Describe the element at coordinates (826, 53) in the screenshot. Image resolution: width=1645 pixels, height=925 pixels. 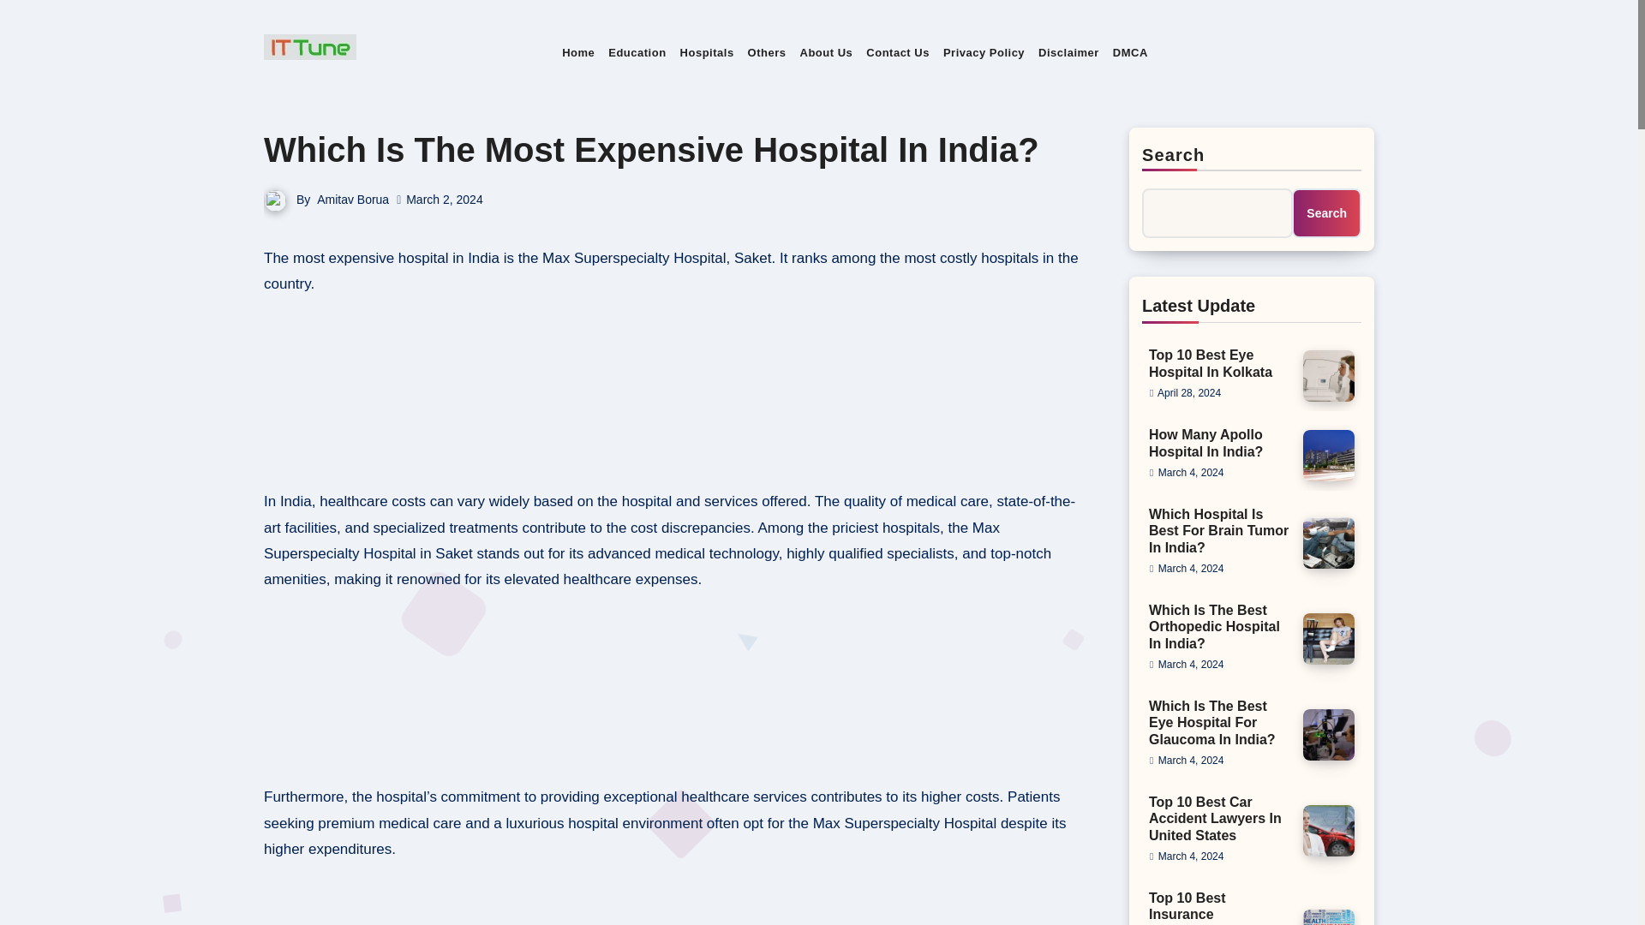
I see `About Us` at that location.